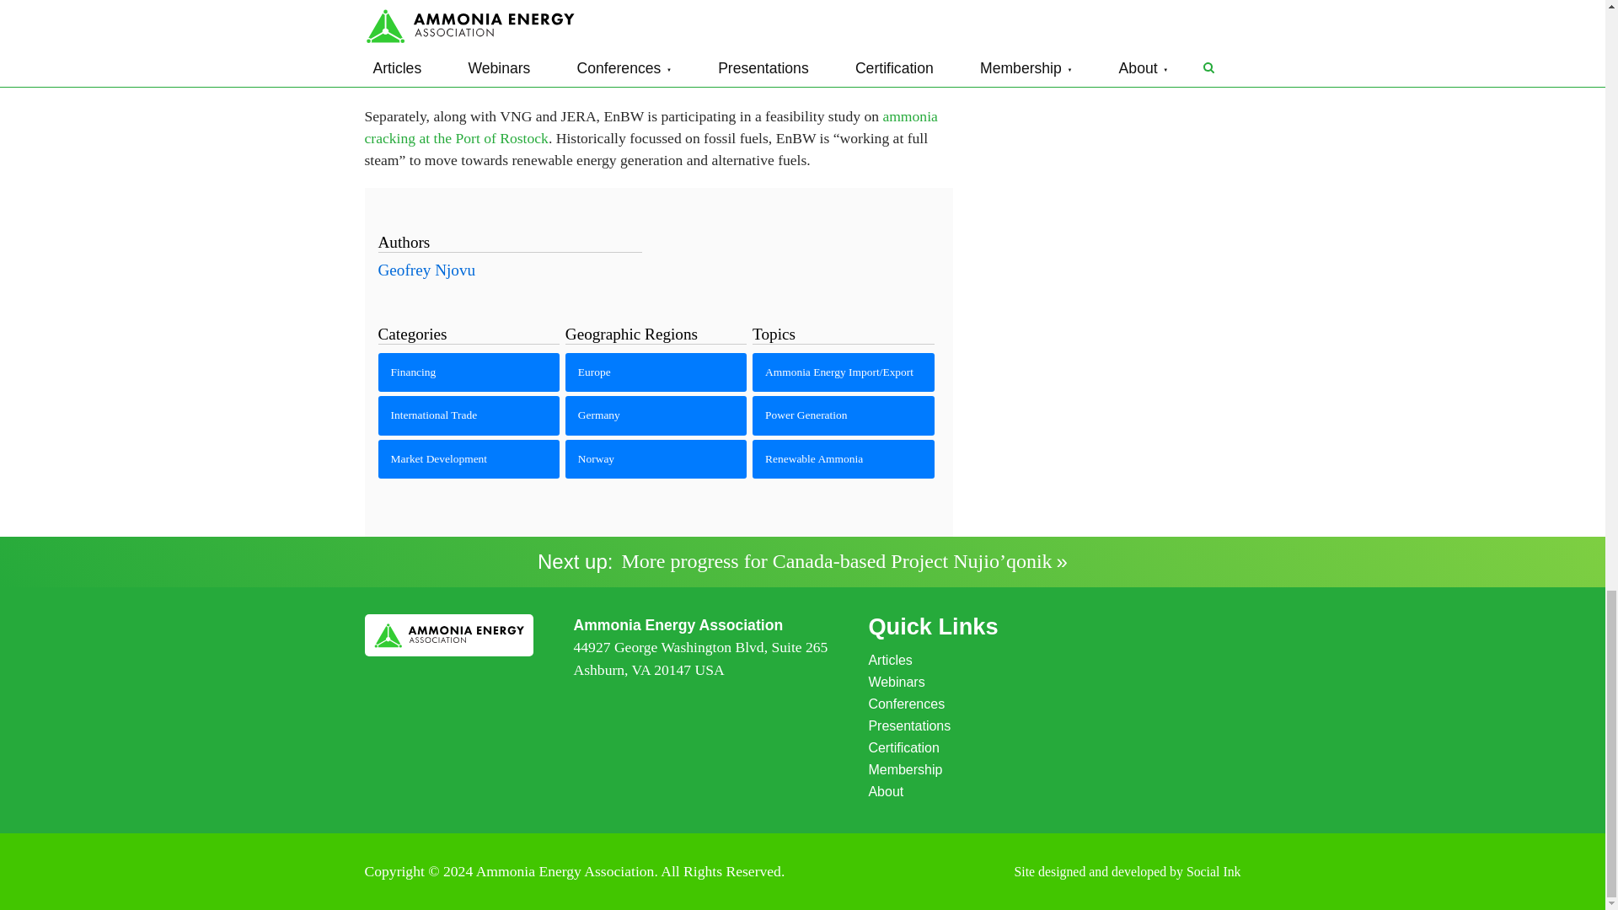 This screenshot has width=1618, height=910. I want to click on See other items in International Trade Categories, so click(469, 415).